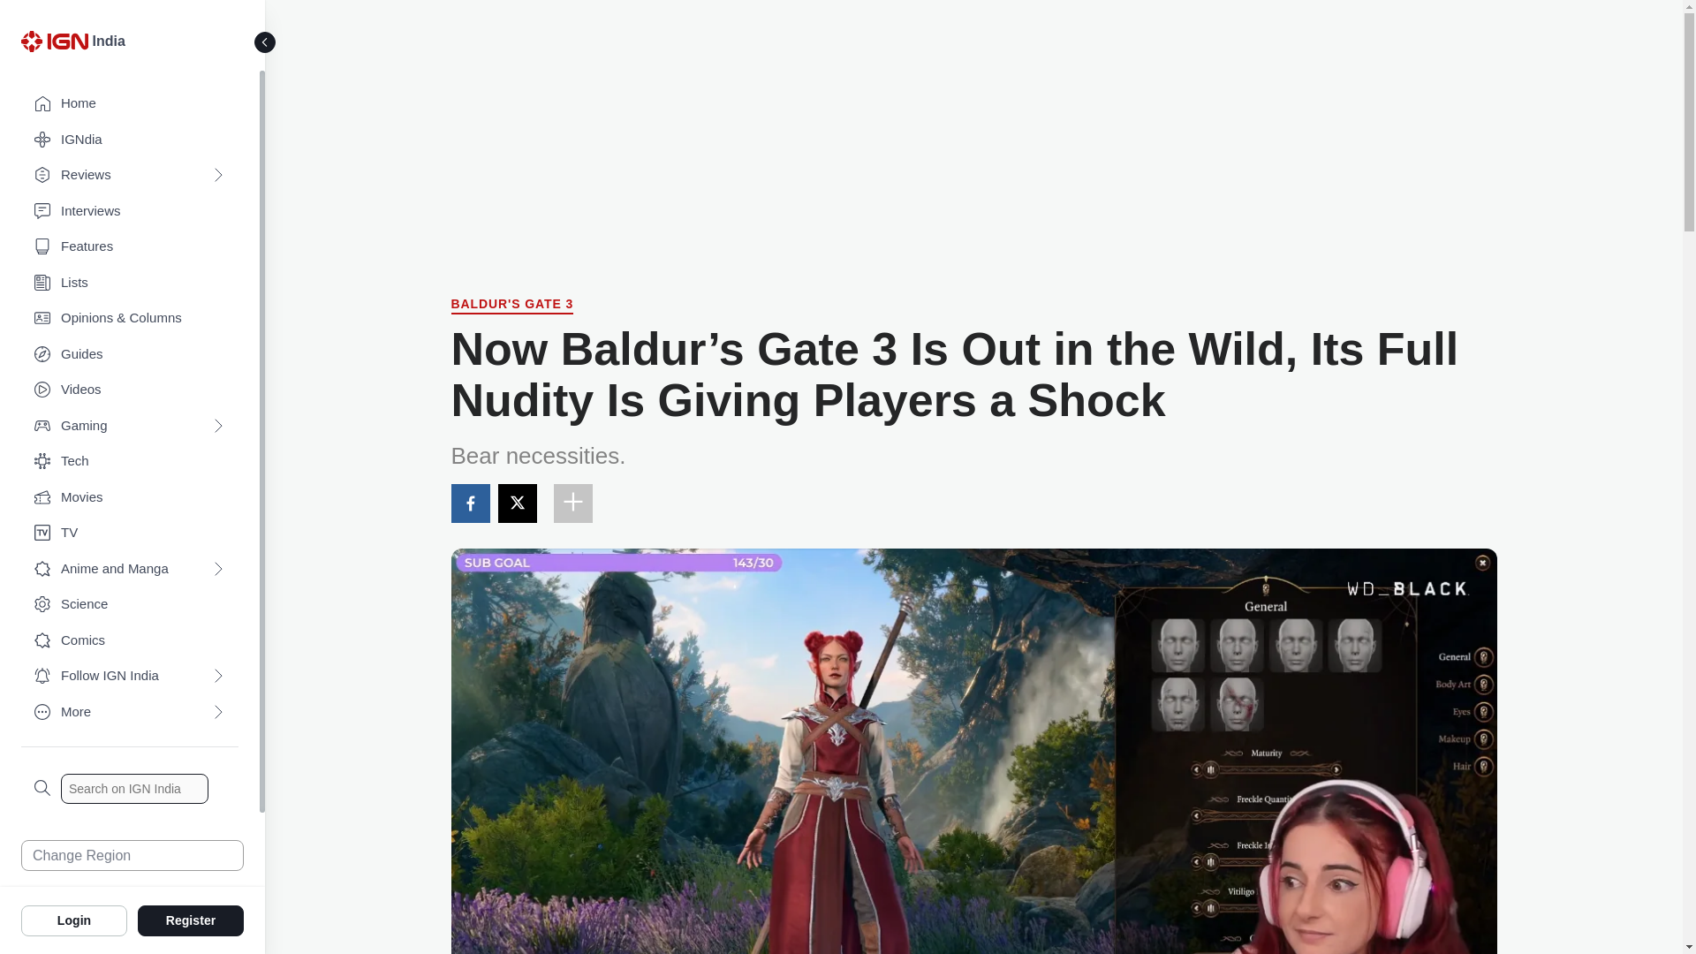 This screenshot has width=1696, height=954. Describe the element at coordinates (511, 306) in the screenshot. I see `Baldur's Gate 3` at that location.